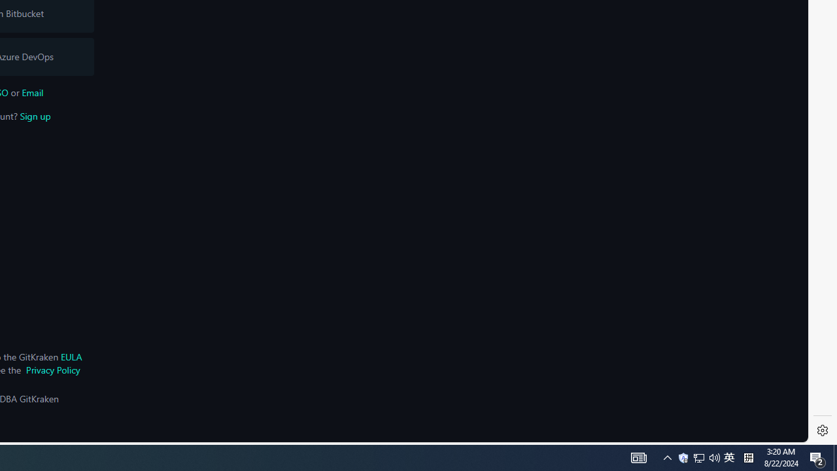  I want to click on Email, so click(33, 92).